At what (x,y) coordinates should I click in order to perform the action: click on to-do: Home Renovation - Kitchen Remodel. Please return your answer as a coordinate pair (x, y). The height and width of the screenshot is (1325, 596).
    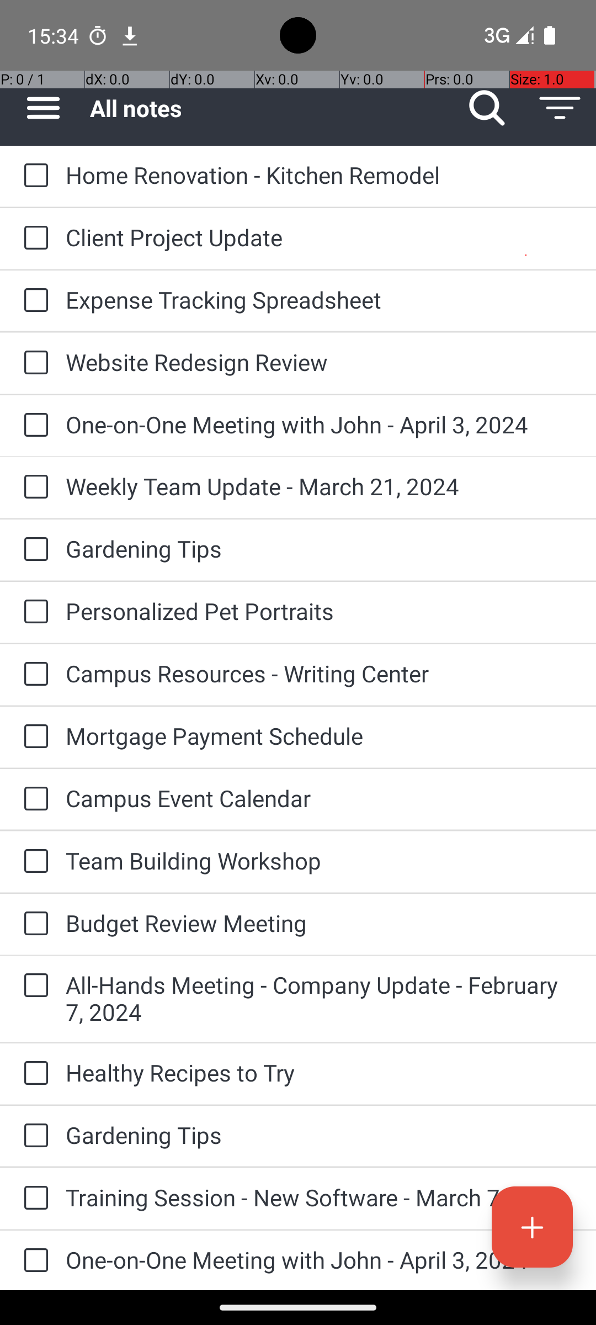
    Looking at the image, I should click on (33, 176).